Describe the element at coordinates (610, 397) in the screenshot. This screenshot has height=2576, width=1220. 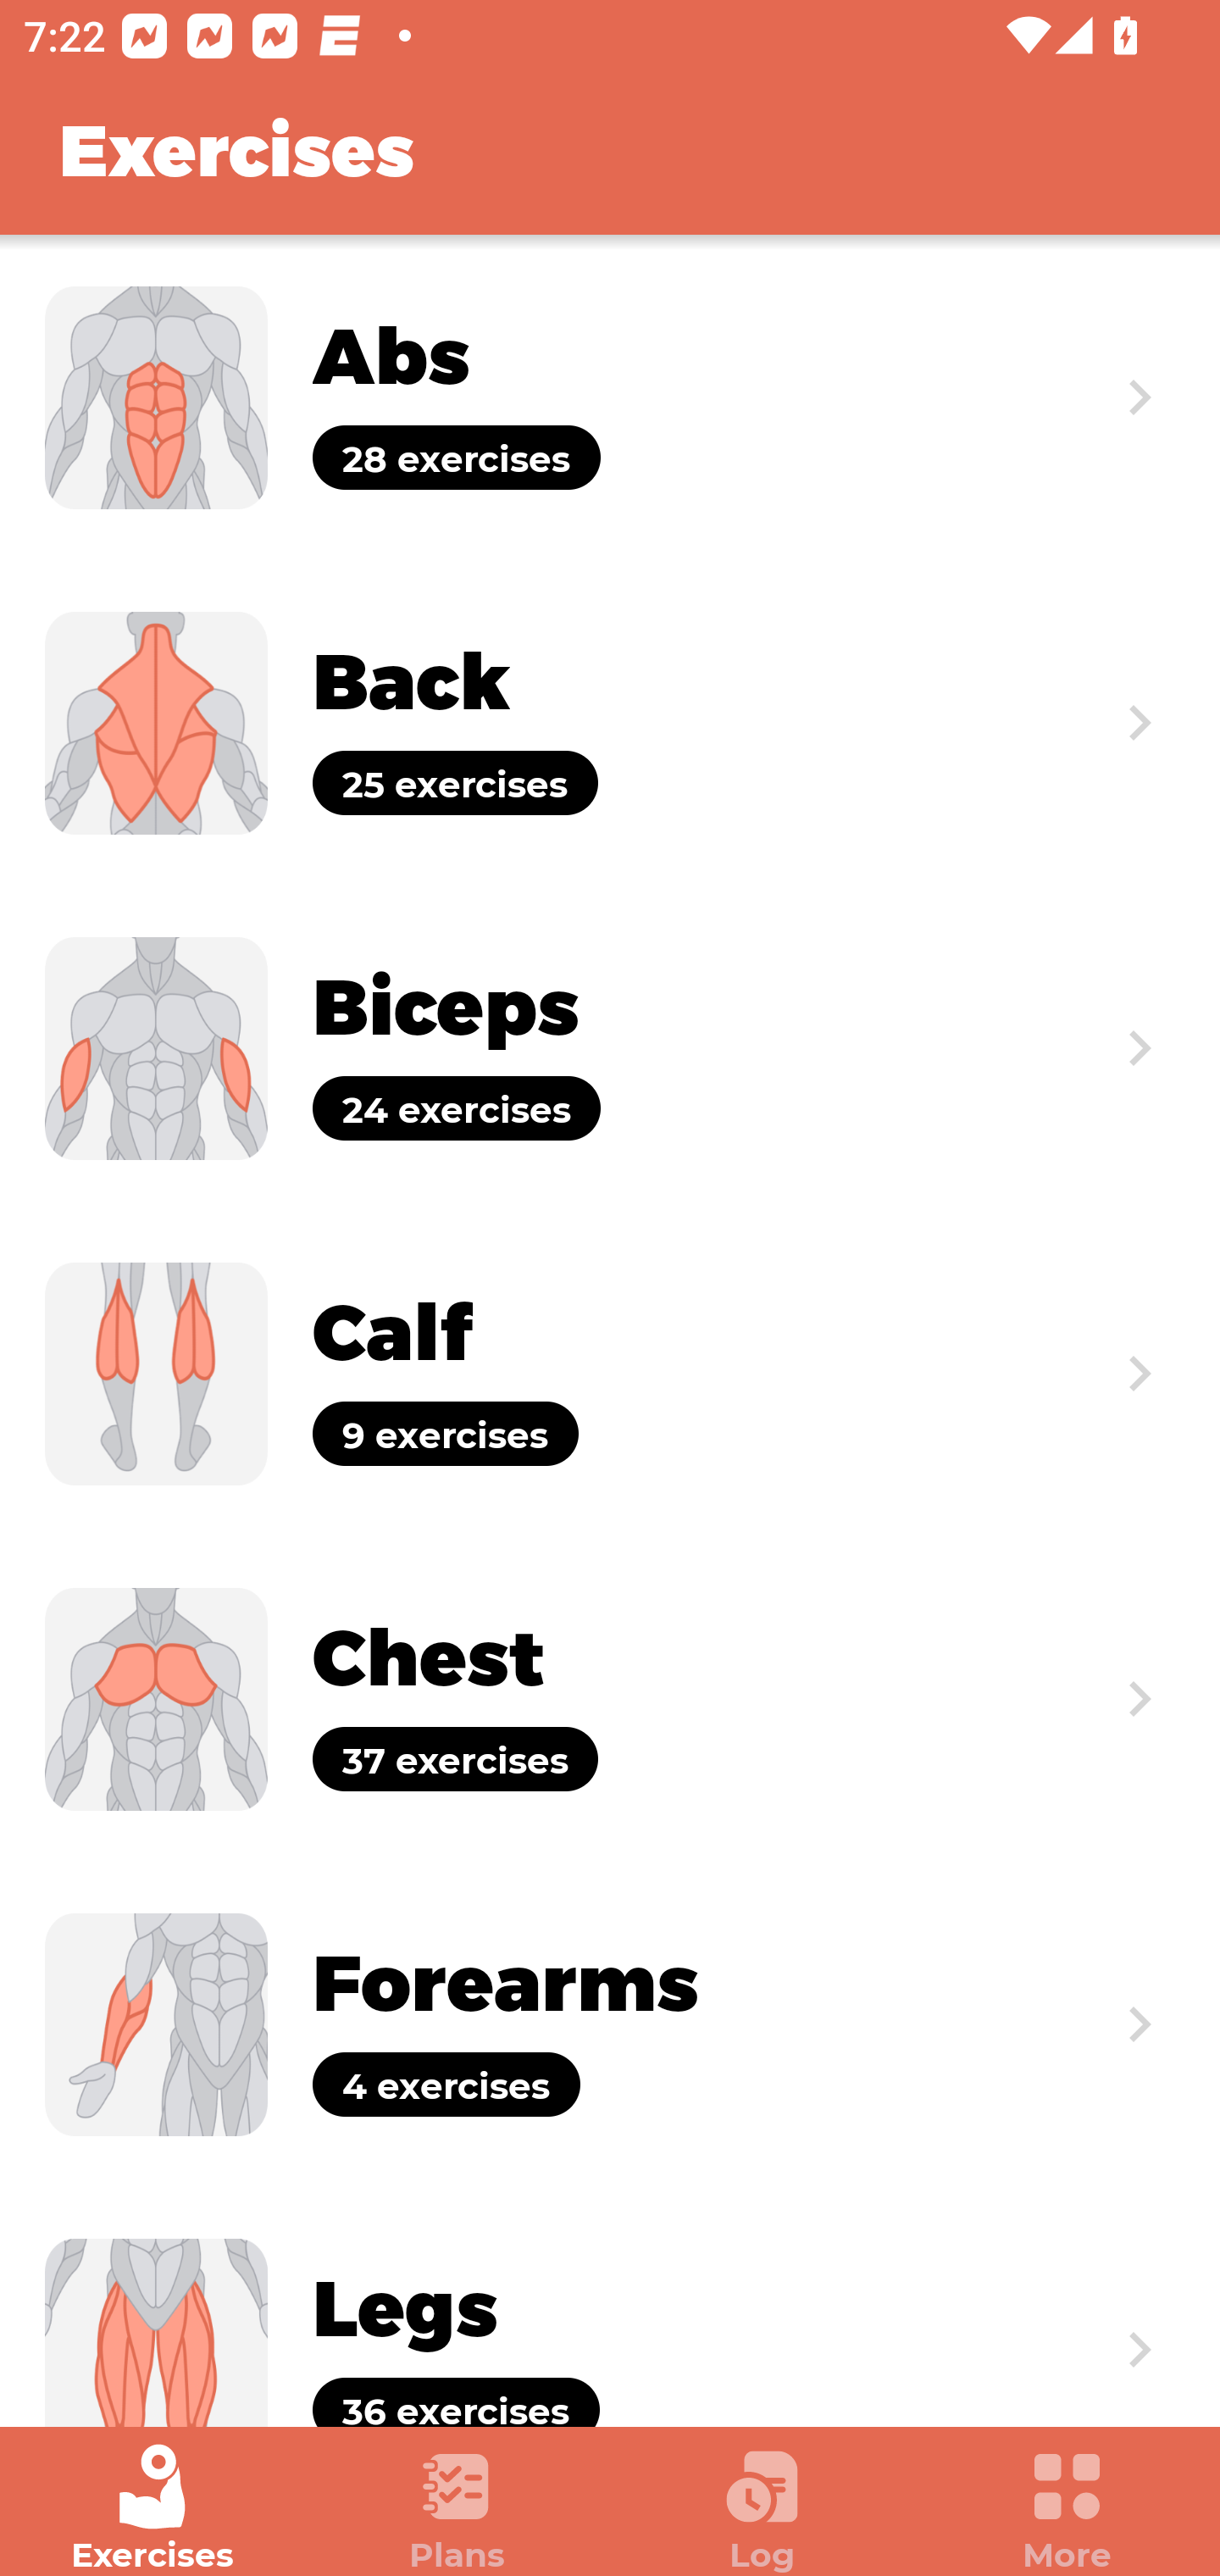
I see `Exercise Abs 28 exercises` at that location.